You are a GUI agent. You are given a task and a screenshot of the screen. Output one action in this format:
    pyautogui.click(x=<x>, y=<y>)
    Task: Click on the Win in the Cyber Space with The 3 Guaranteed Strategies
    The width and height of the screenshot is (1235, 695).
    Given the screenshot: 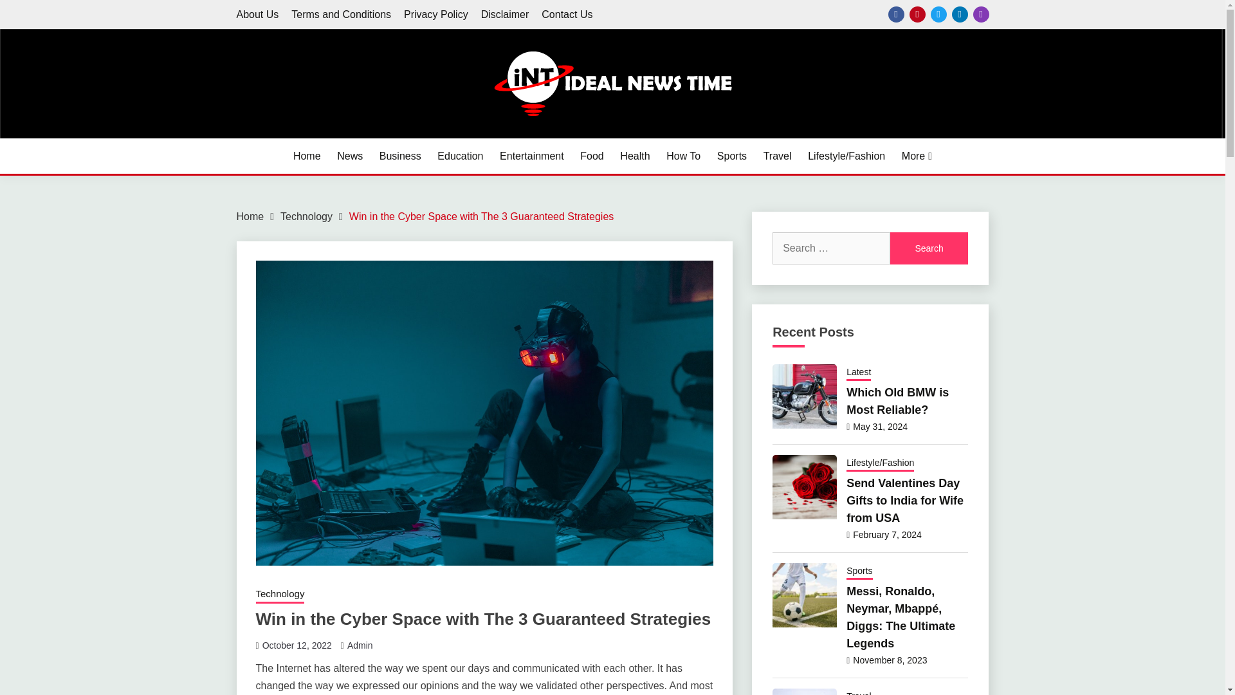 What is the action you would take?
    pyautogui.click(x=481, y=216)
    